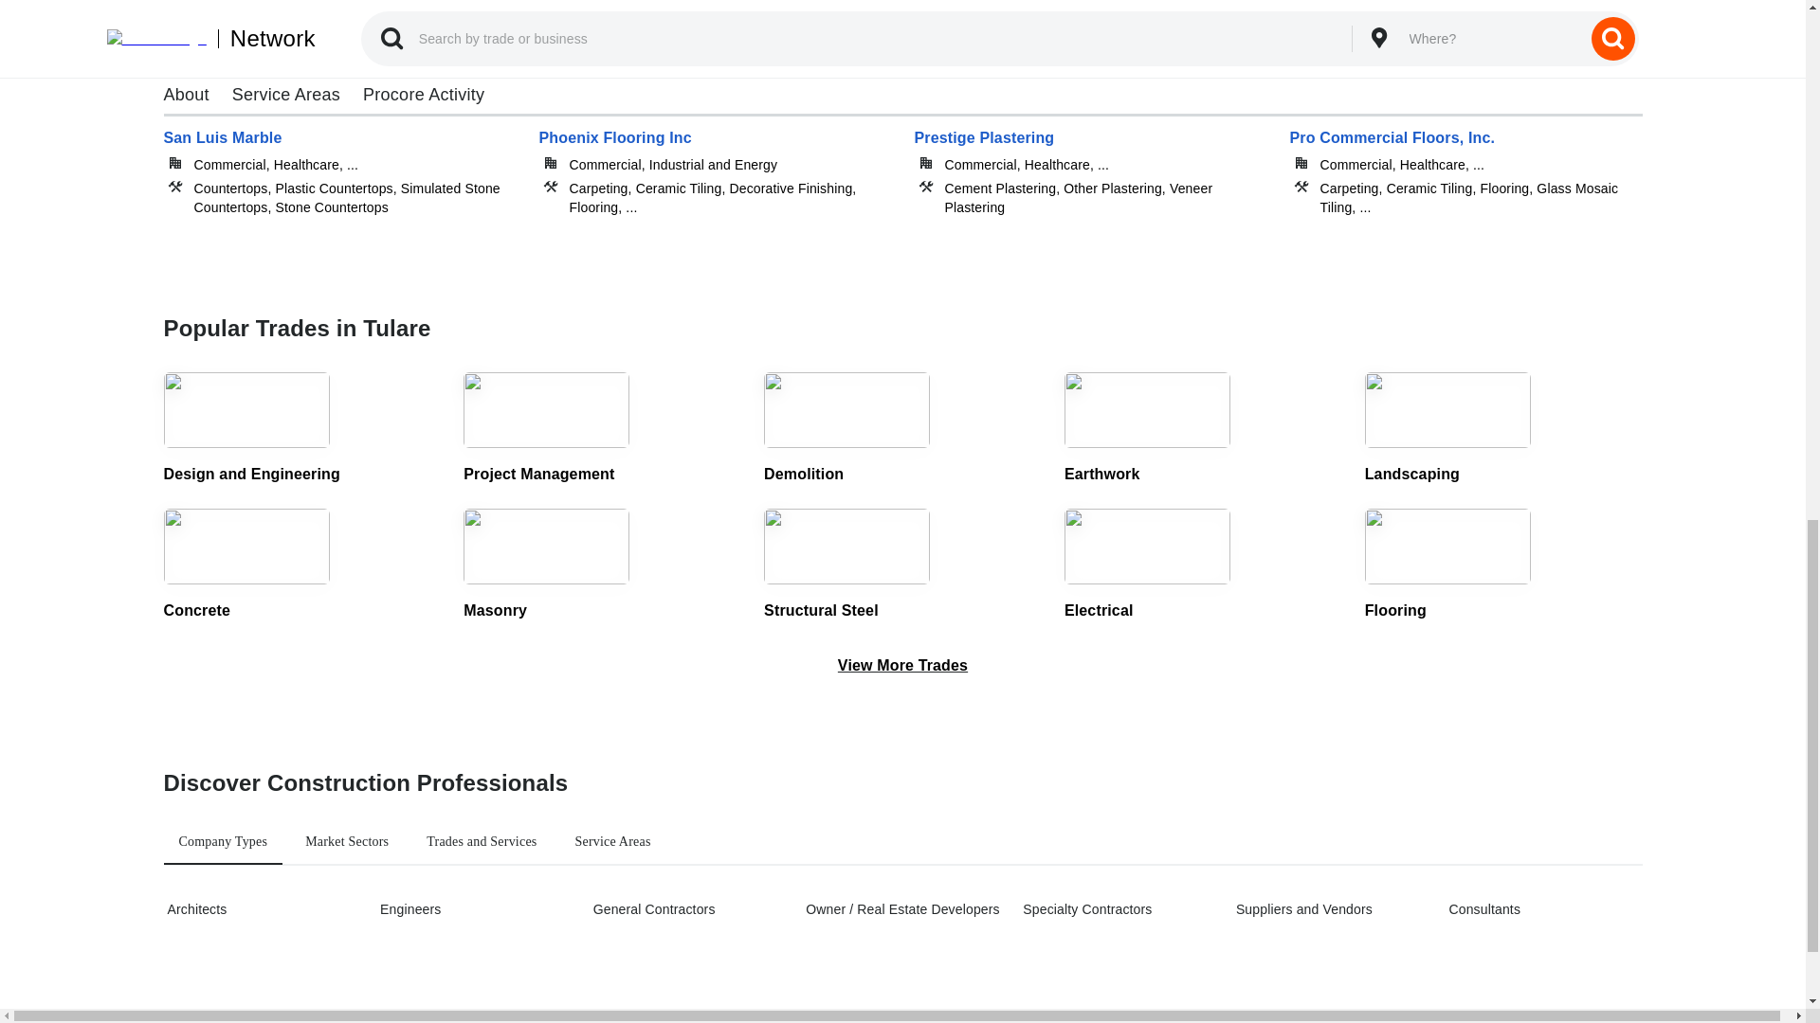 This screenshot has height=1023, width=1820. What do you see at coordinates (1465, 157) in the screenshot?
I see `Pro Commercial Floors, Inc.` at bounding box center [1465, 157].